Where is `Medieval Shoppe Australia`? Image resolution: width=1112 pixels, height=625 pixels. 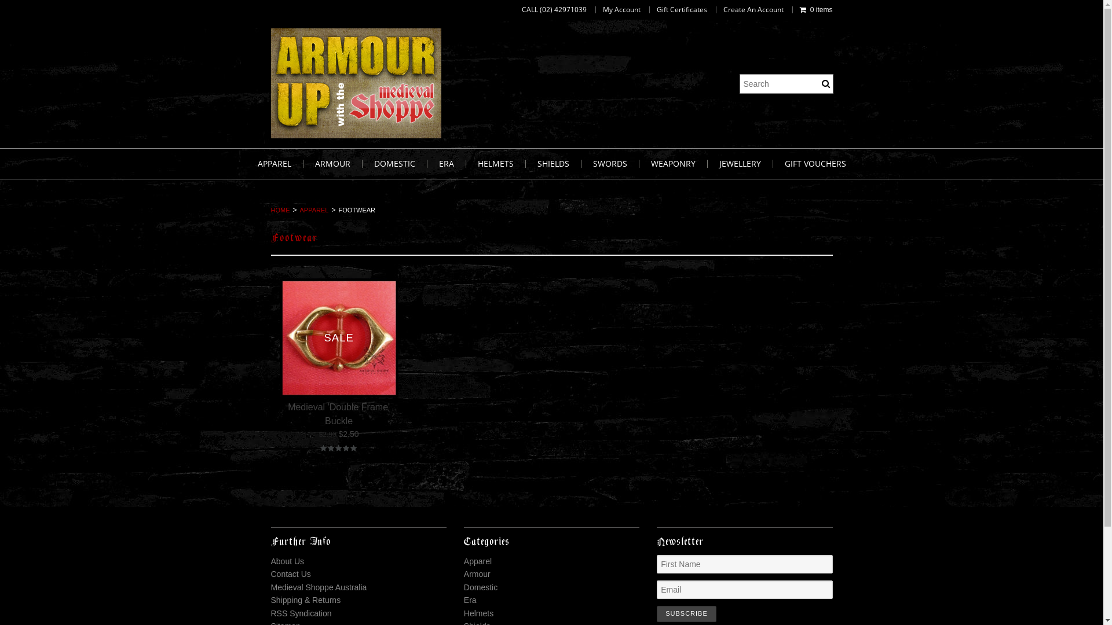 Medieval Shoppe Australia is located at coordinates (319, 587).